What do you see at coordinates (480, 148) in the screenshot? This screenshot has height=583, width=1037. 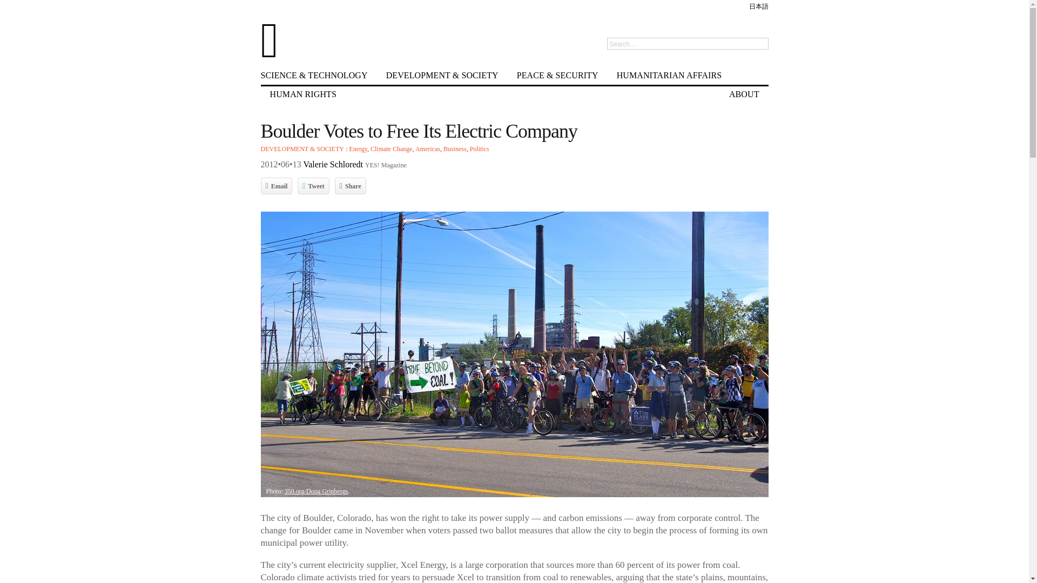 I see `Politics` at bounding box center [480, 148].